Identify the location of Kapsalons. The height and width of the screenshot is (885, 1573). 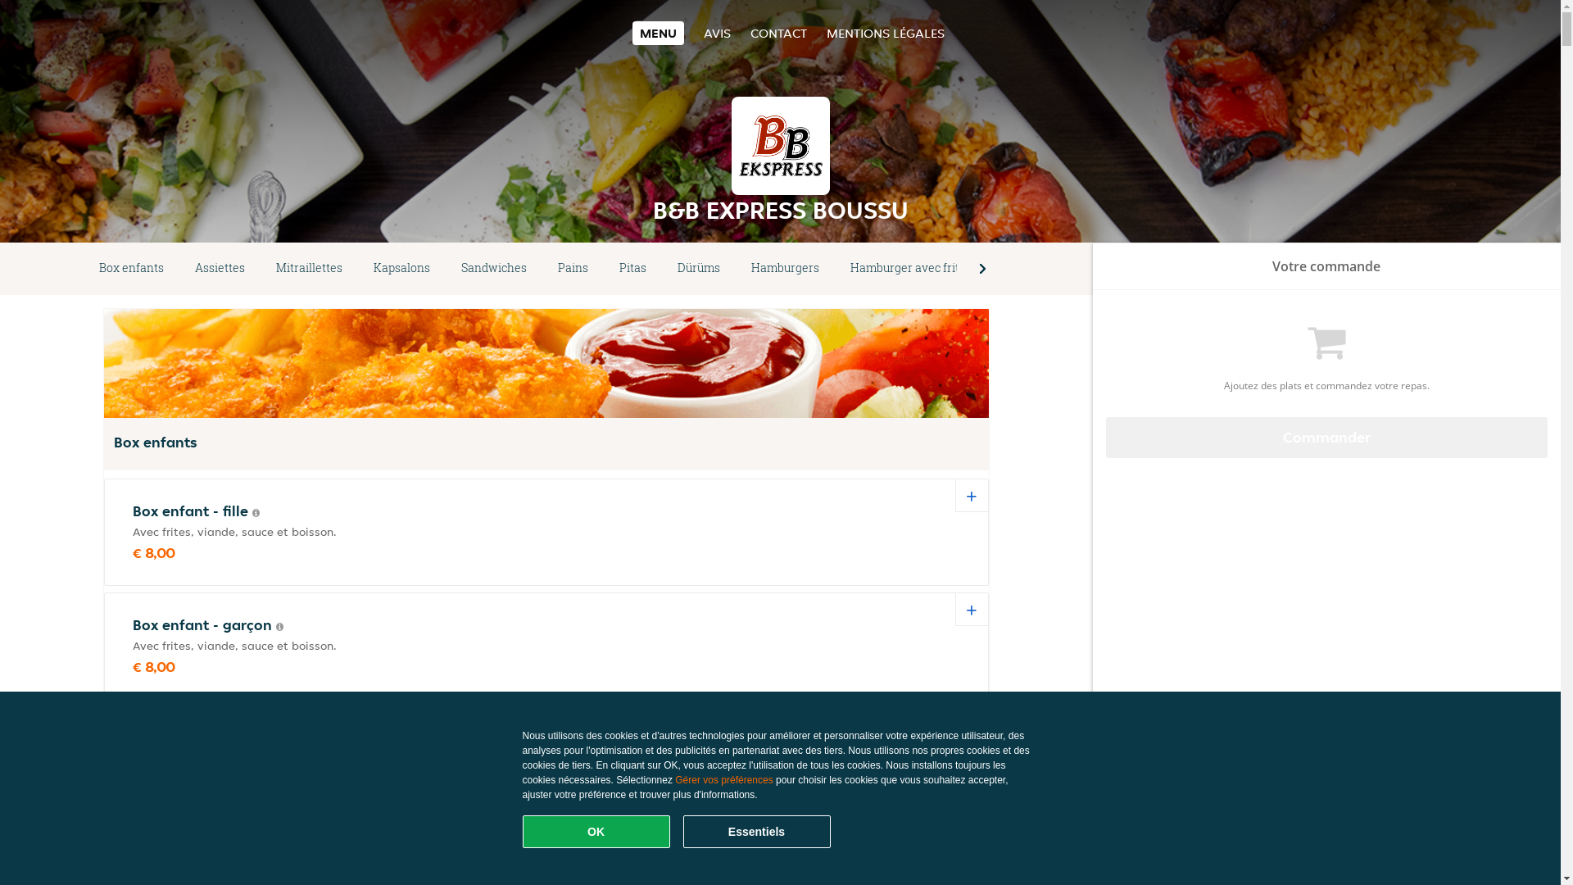
(401, 269).